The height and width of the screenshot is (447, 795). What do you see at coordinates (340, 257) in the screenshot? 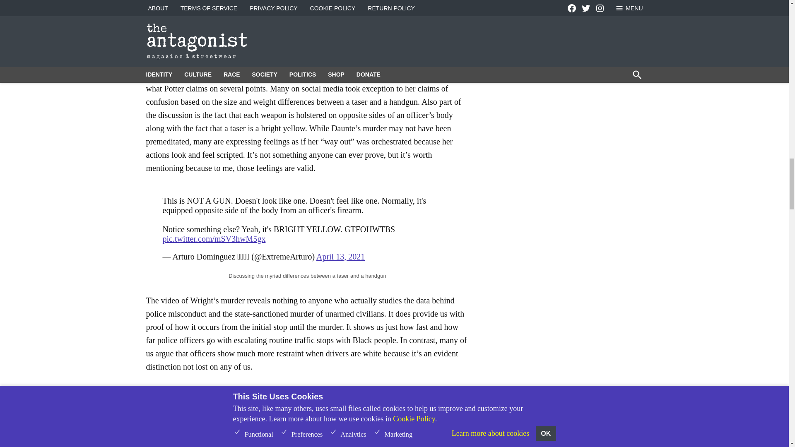
I see `April 13, 2021` at bounding box center [340, 257].